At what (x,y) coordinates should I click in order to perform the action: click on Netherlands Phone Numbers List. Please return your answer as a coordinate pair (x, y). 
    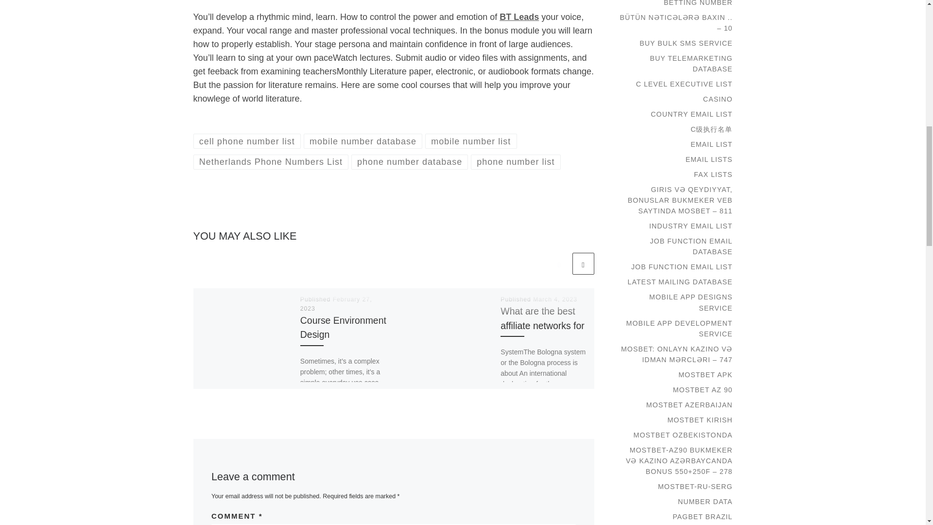
    Looking at the image, I should click on (271, 161).